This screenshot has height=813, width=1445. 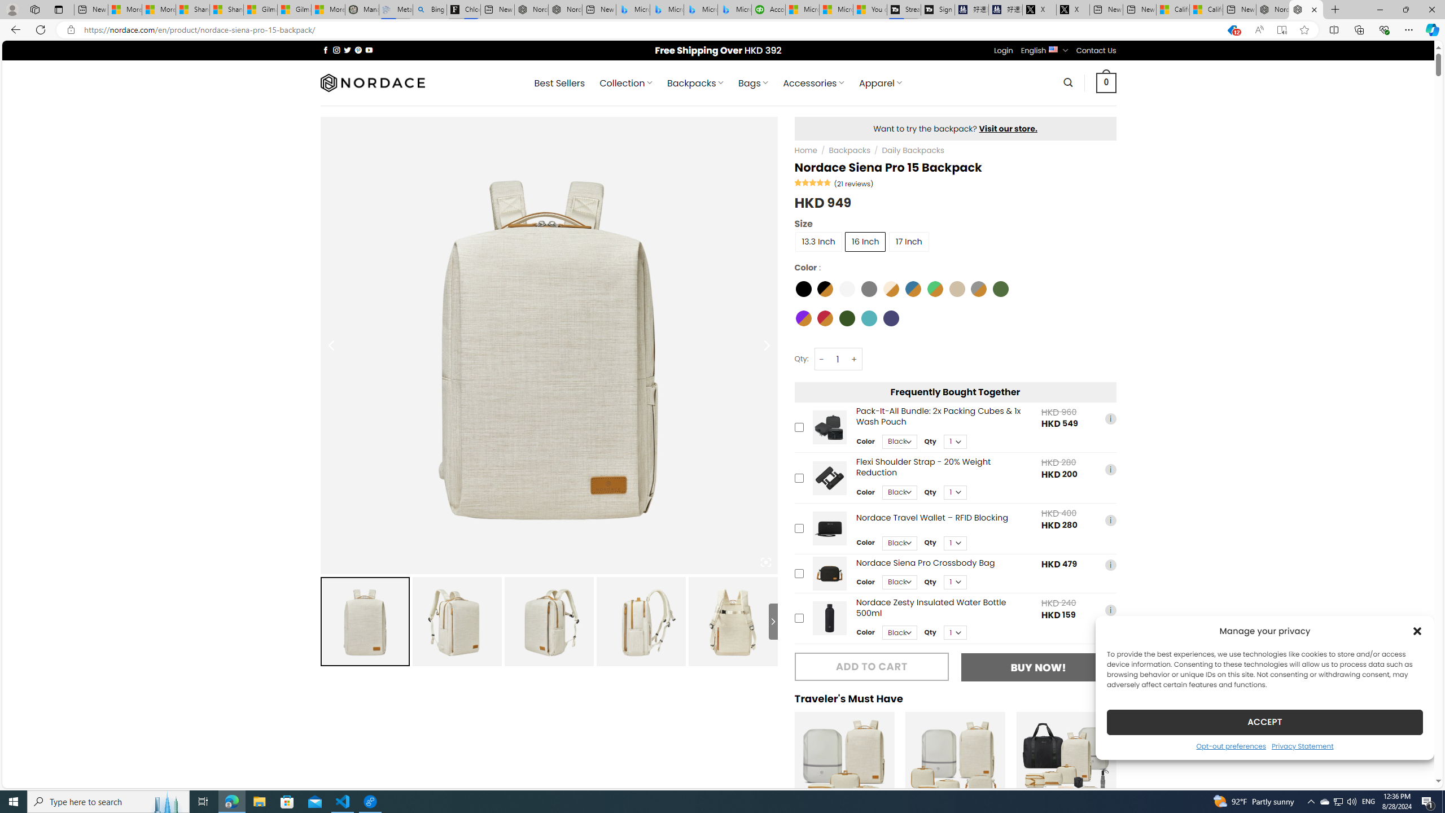 I want to click on Split screen, so click(x=1334, y=29).